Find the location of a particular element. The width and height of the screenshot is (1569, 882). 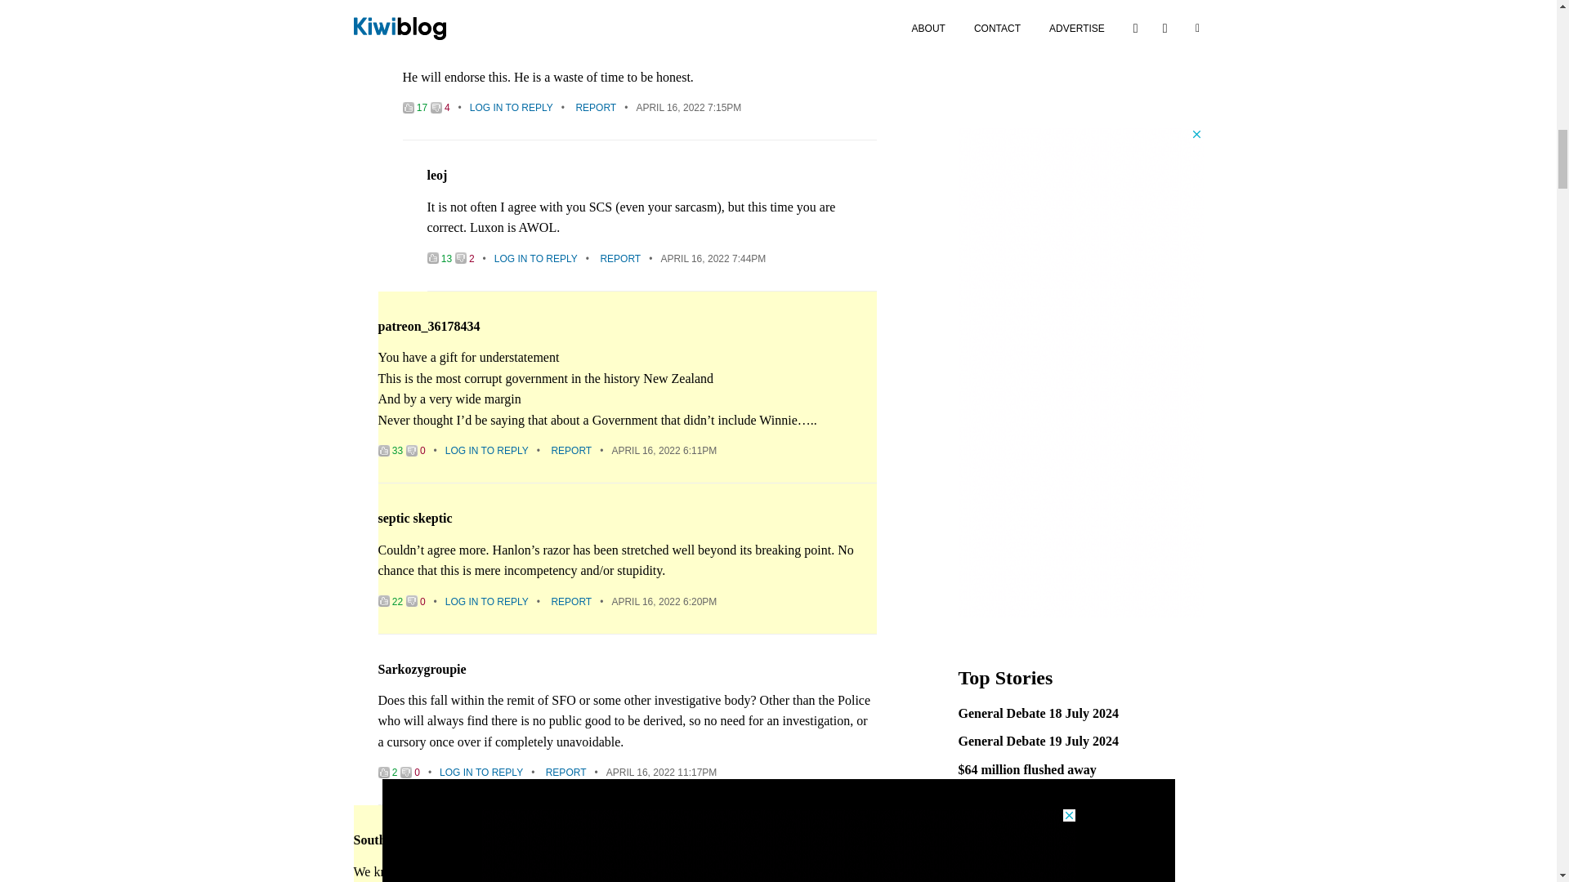

REPORT is located at coordinates (596, 108).